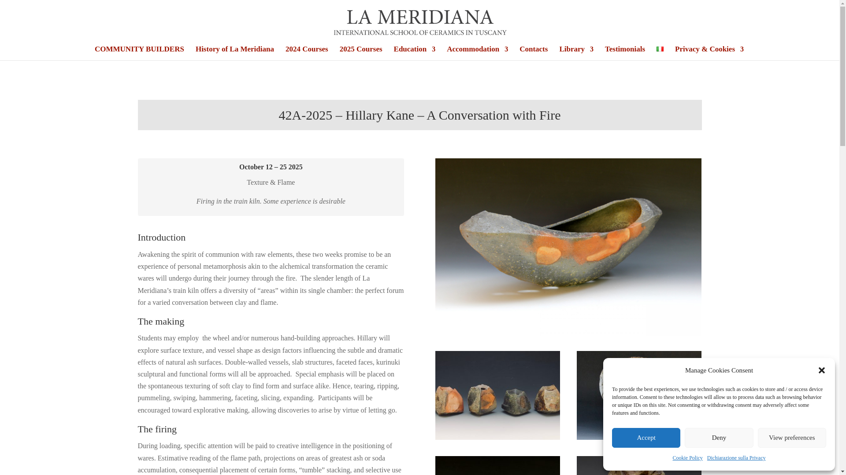 This screenshot has height=475, width=846. Describe the element at coordinates (498, 437) in the screenshot. I see `By Hillary Kane` at that location.